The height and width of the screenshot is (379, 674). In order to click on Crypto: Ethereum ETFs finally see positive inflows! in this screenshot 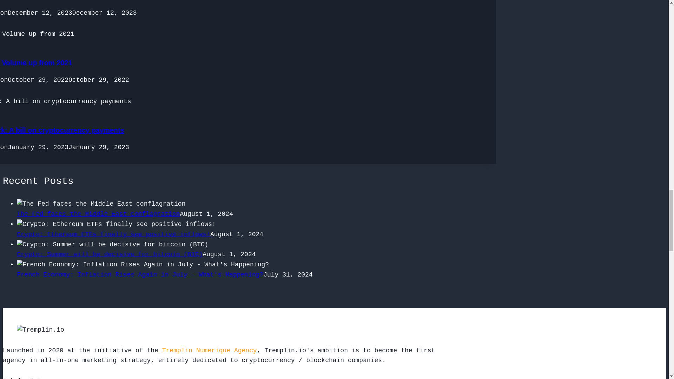, I will do `click(114, 234)`.